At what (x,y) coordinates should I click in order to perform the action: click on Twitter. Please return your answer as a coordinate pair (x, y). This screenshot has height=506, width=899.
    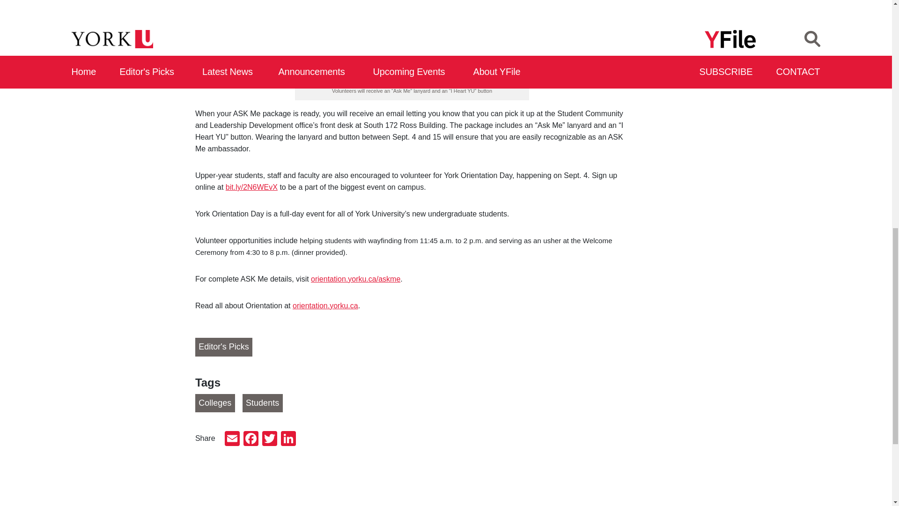
    Looking at the image, I should click on (270, 439).